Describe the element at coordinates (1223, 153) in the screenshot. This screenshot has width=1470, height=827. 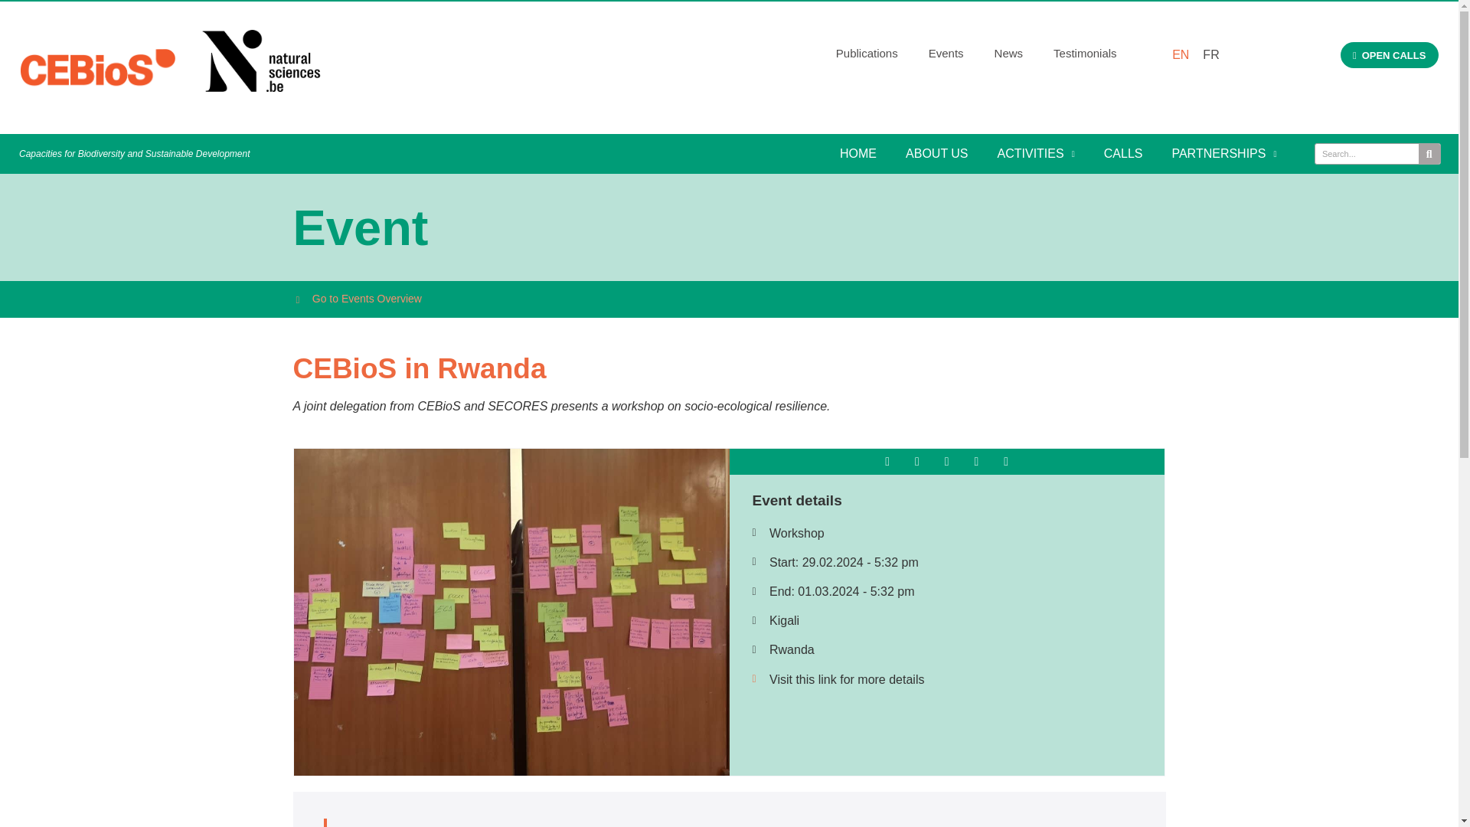
I see `PARTNERSHIPS` at that location.